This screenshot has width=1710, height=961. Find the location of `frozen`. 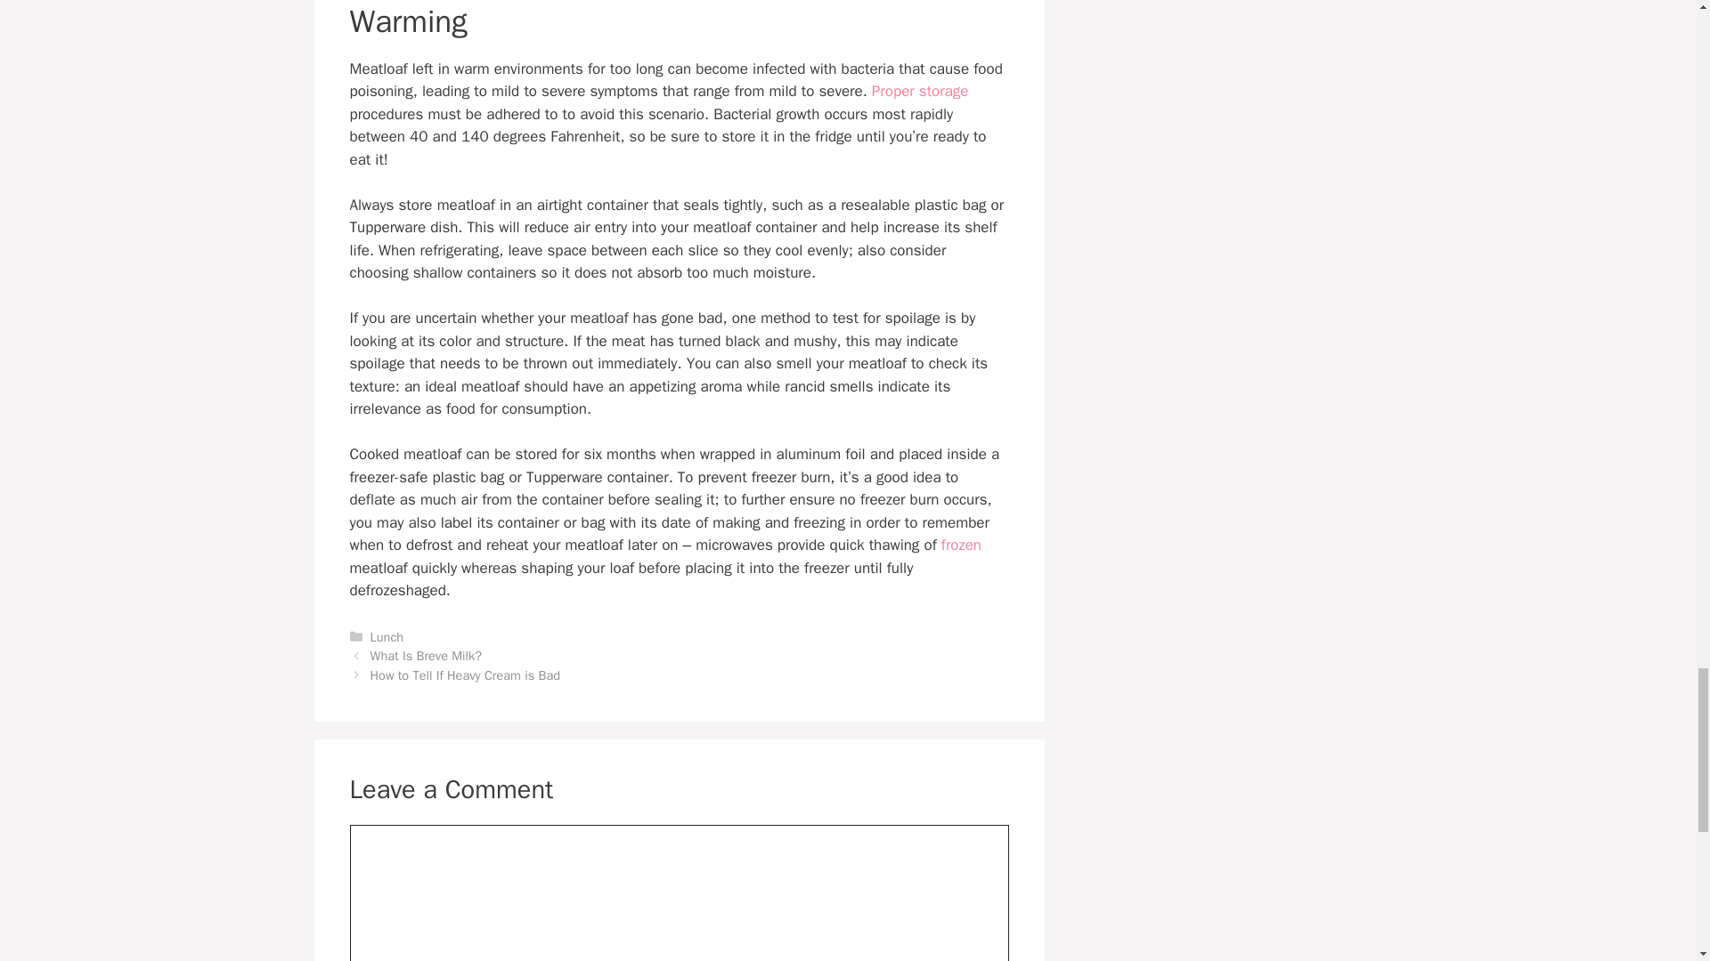

frozen is located at coordinates (962, 545).